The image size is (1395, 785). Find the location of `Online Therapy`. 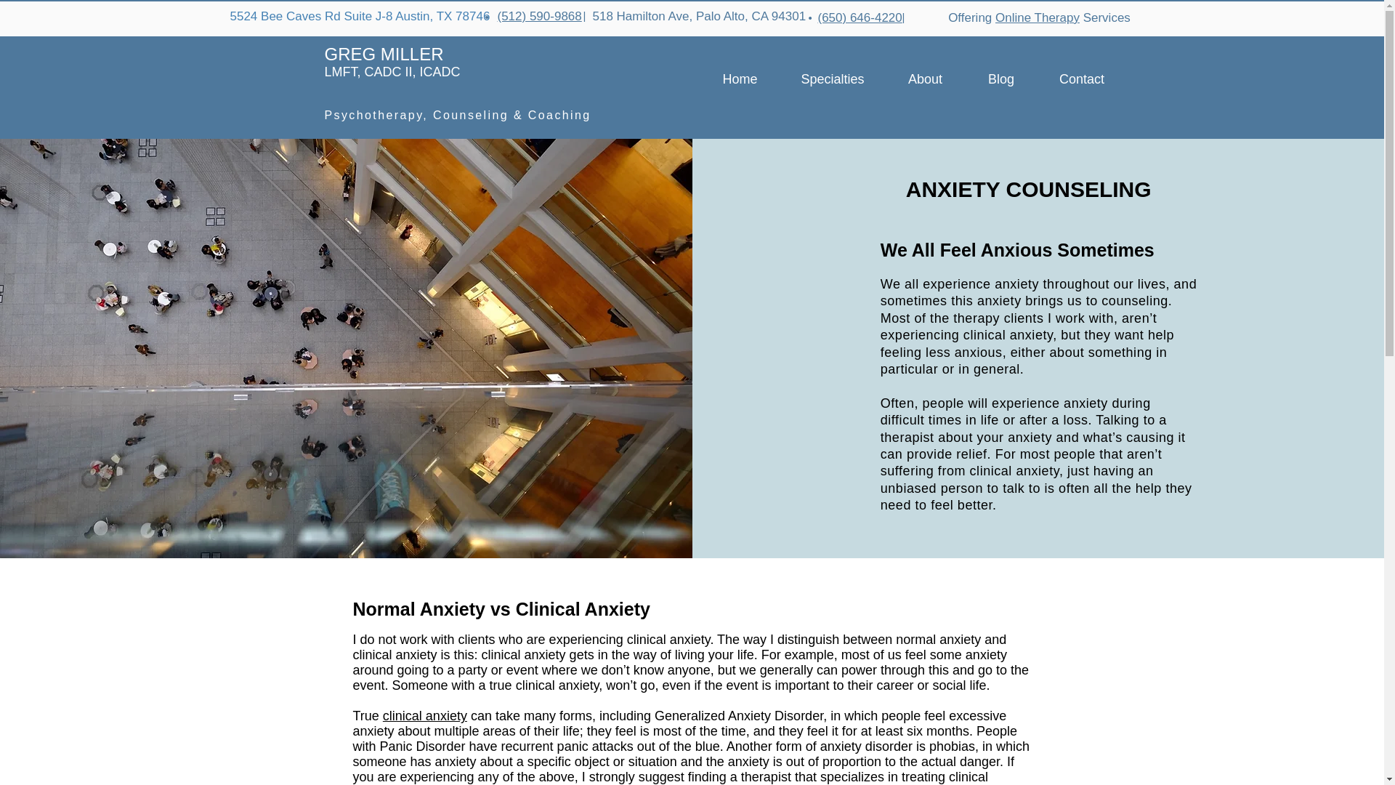

Online Therapy is located at coordinates (1038, 17).